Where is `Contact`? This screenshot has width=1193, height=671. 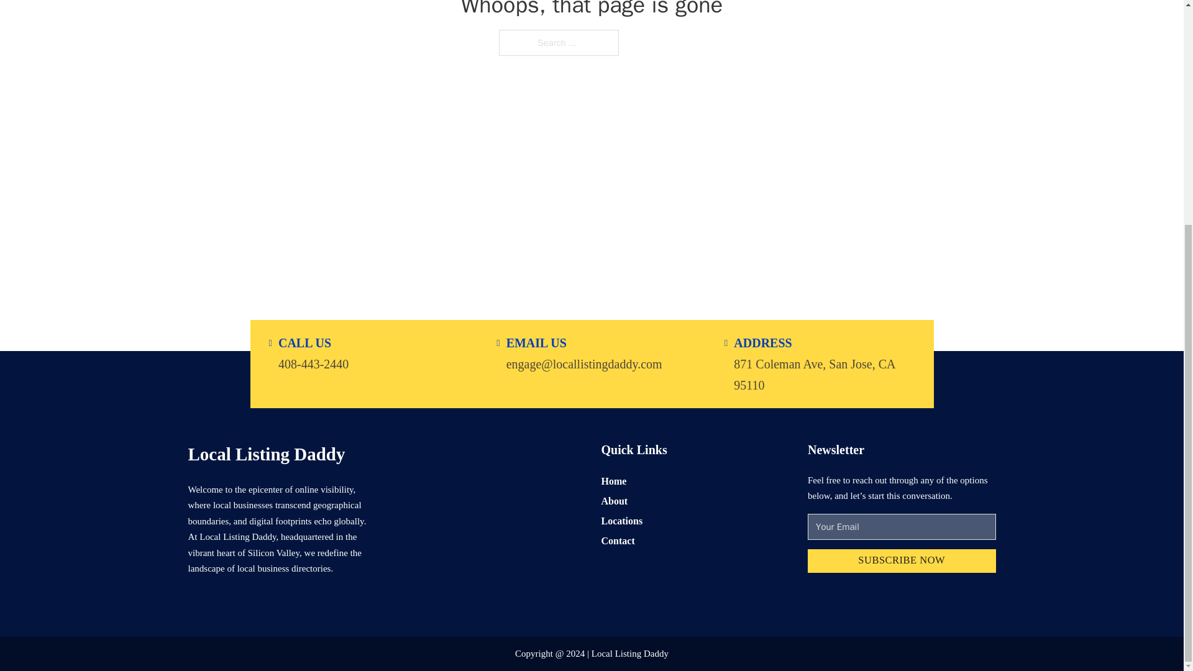
Contact is located at coordinates (618, 541).